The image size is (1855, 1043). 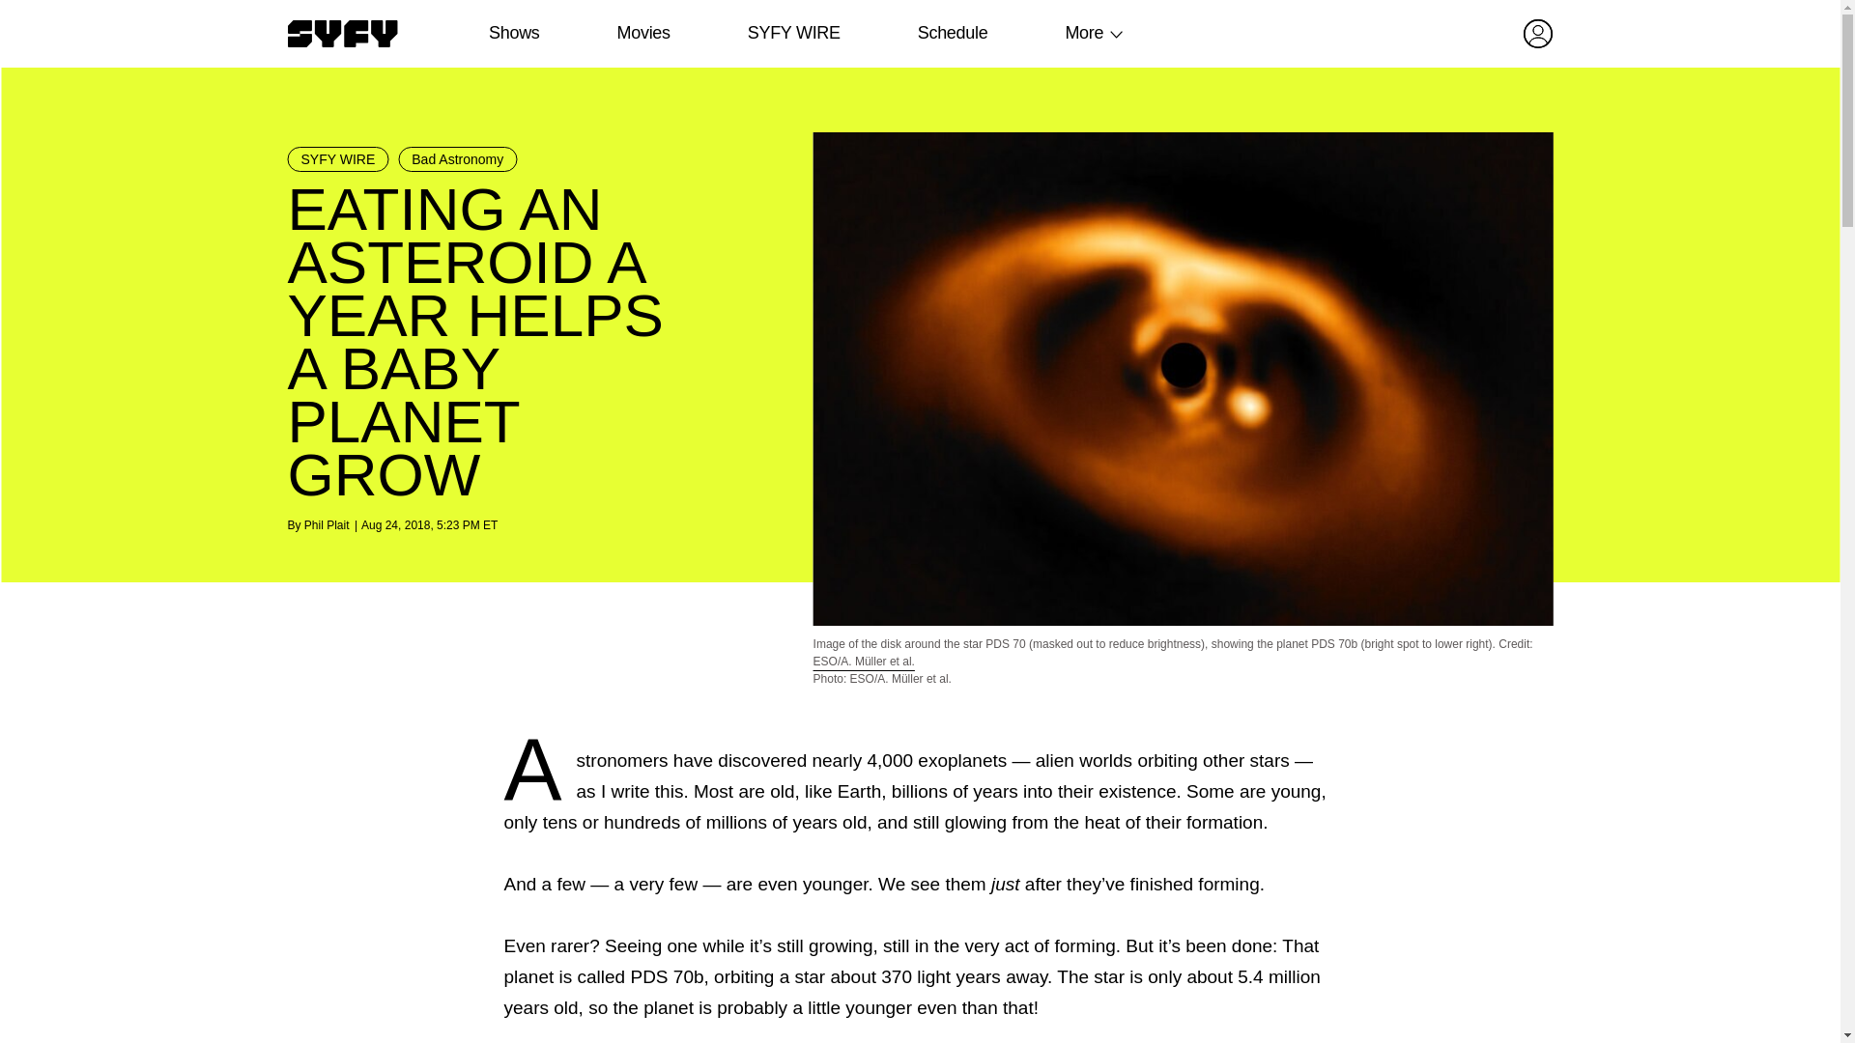 What do you see at coordinates (793, 33) in the screenshot?
I see `SYFY WIRE` at bounding box center [793, 33].